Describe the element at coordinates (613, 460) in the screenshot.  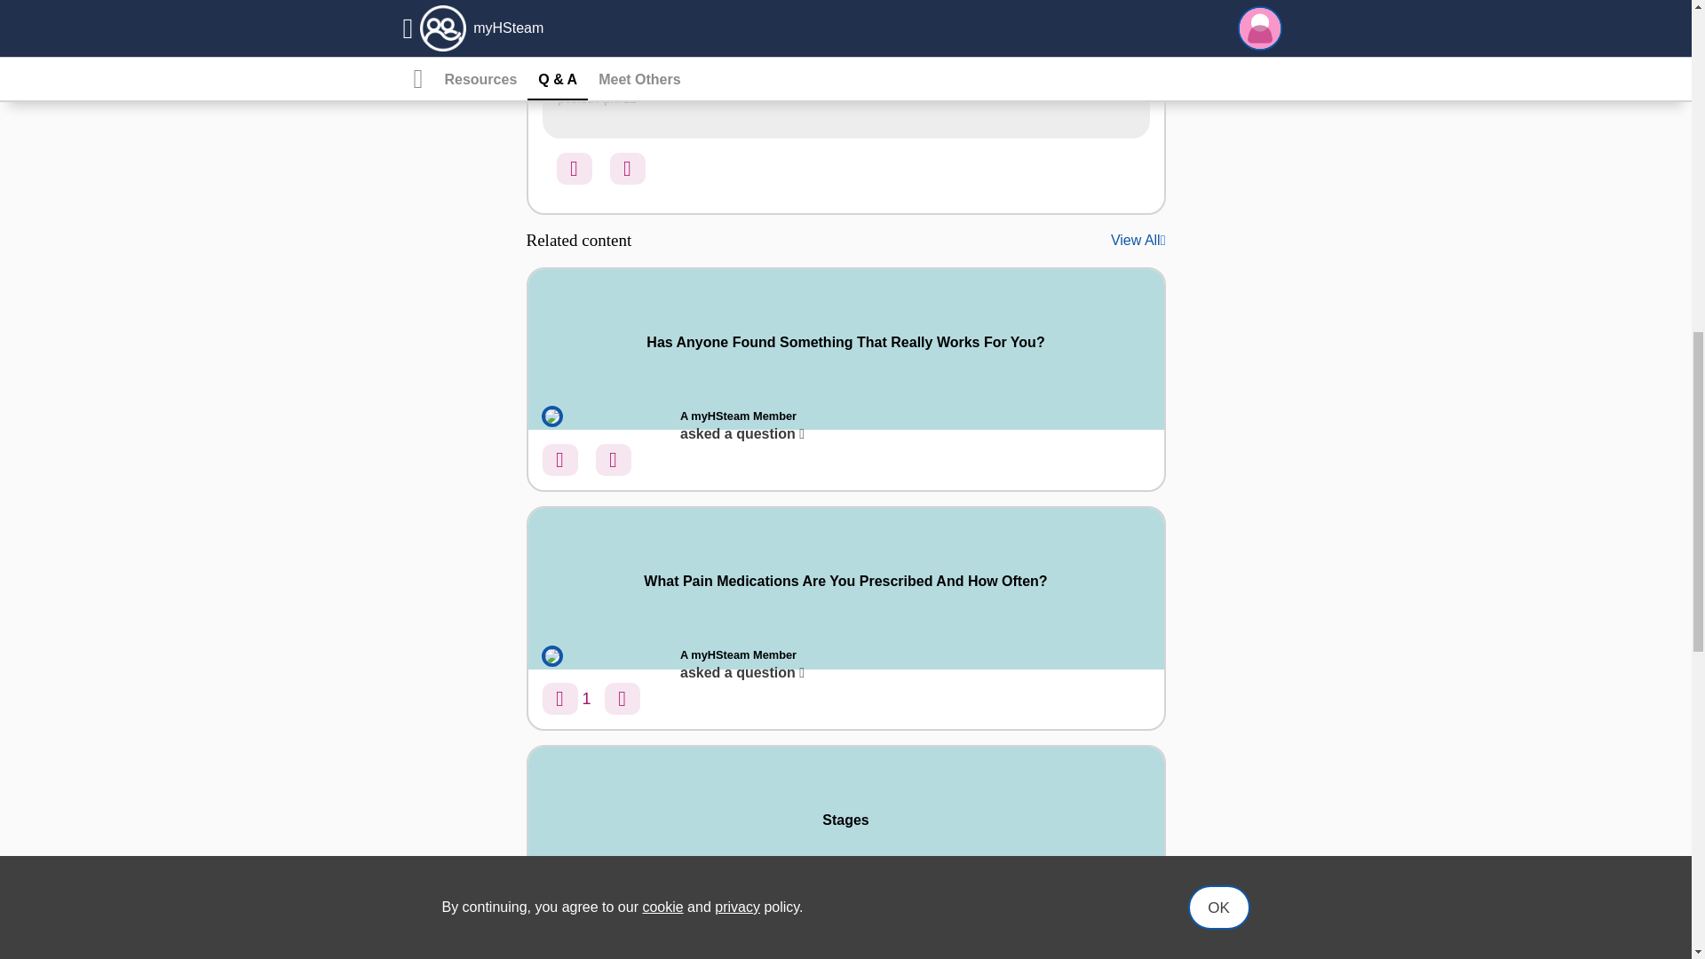
I see `Send a hug` at that location.